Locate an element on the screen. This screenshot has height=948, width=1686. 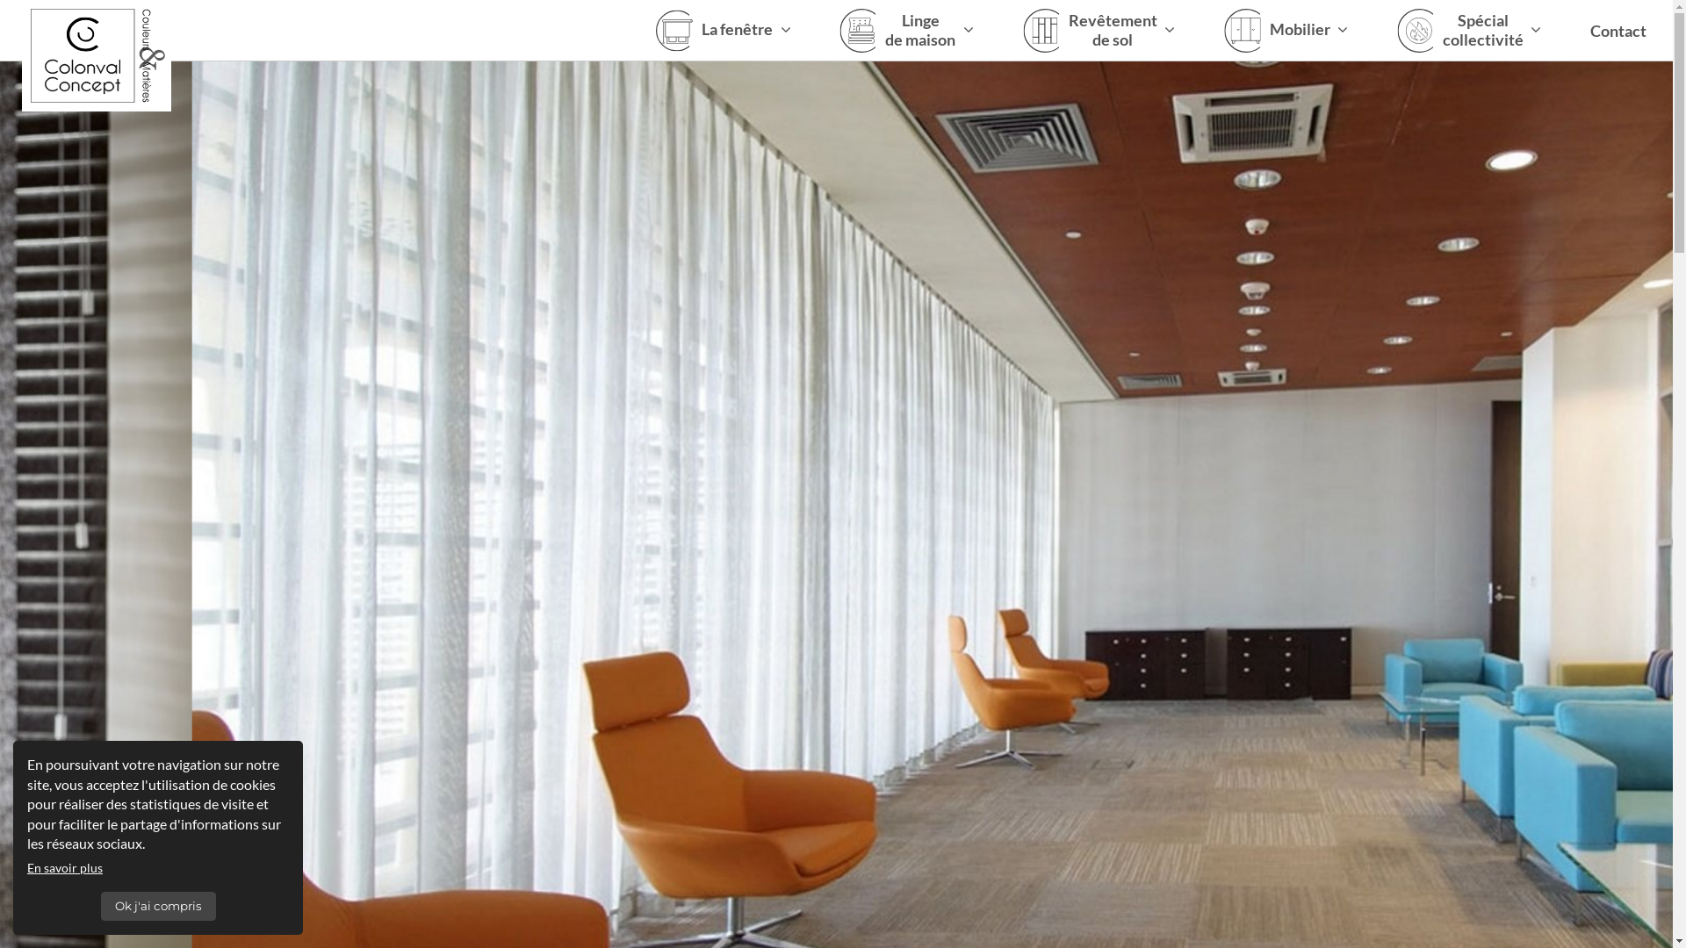
Contact is located at coordinates (1618, 31).